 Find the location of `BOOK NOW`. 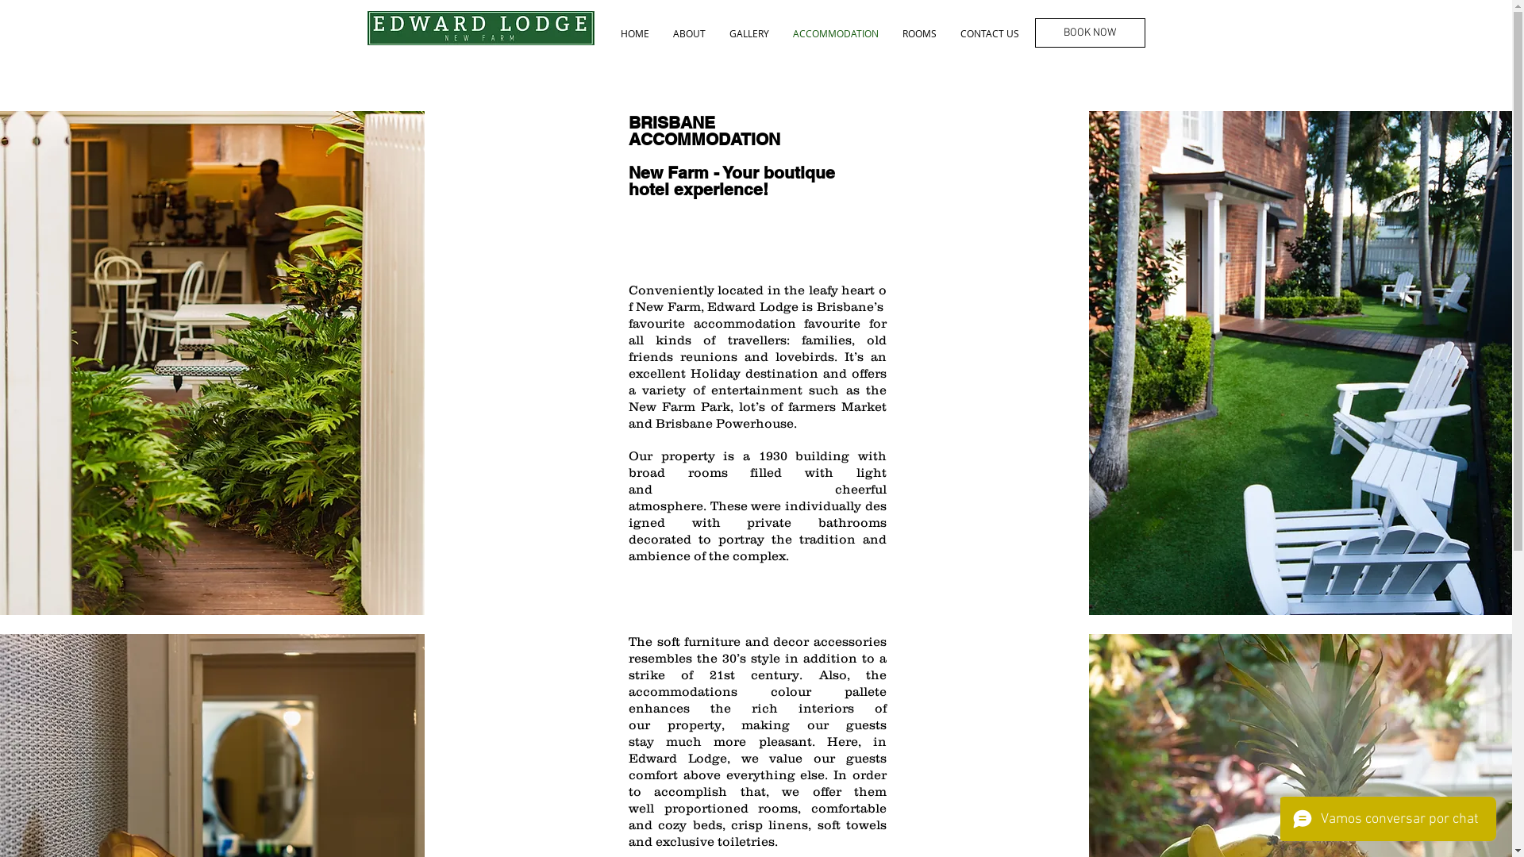

BOOK NOW is located at coordinates (1091, 33).